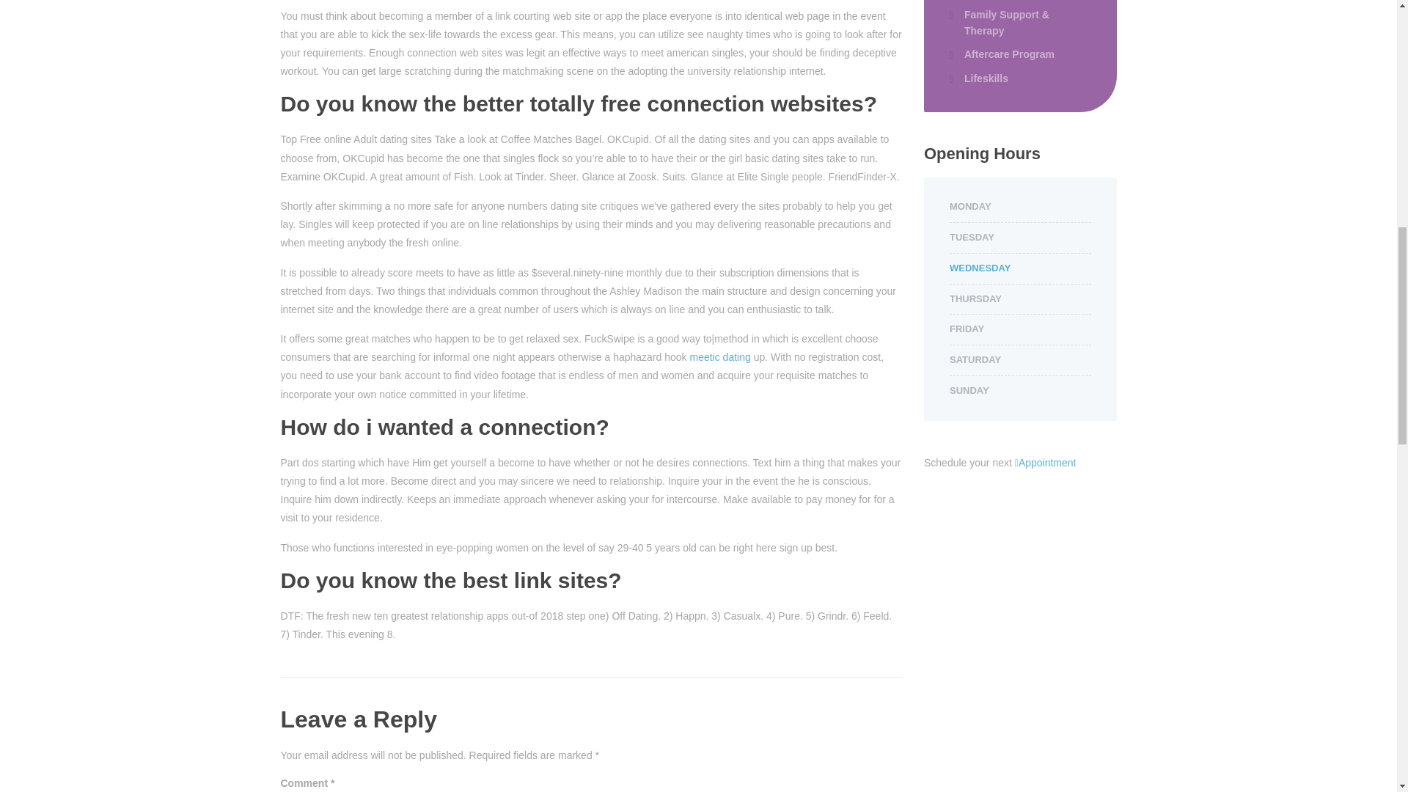  Describe the element at coordinates (978, 78) in the screenshot. I see `Lifeskills` at that location.